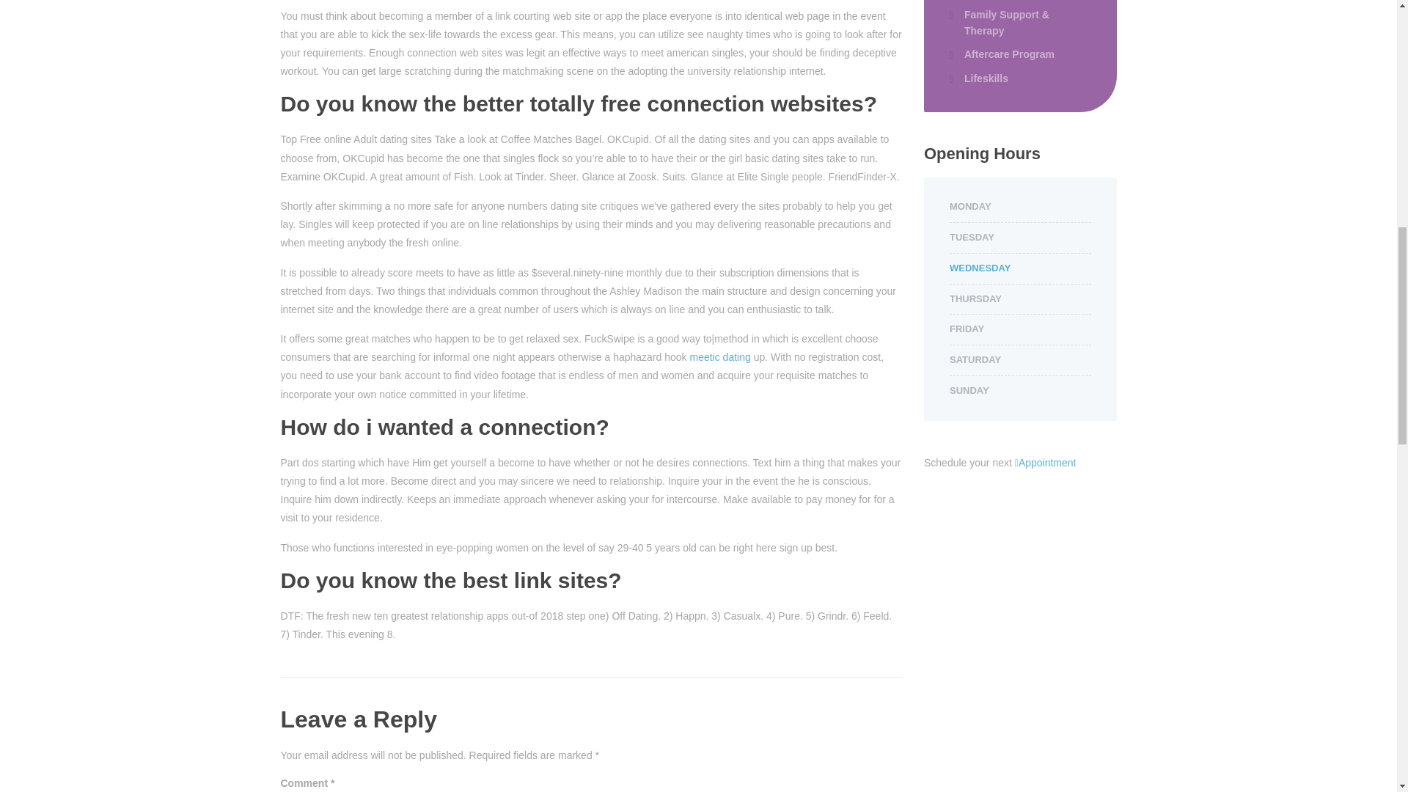  Describe the element at coordinates (978, 78) in the screenshot. I see `Lifeskills` at that location.